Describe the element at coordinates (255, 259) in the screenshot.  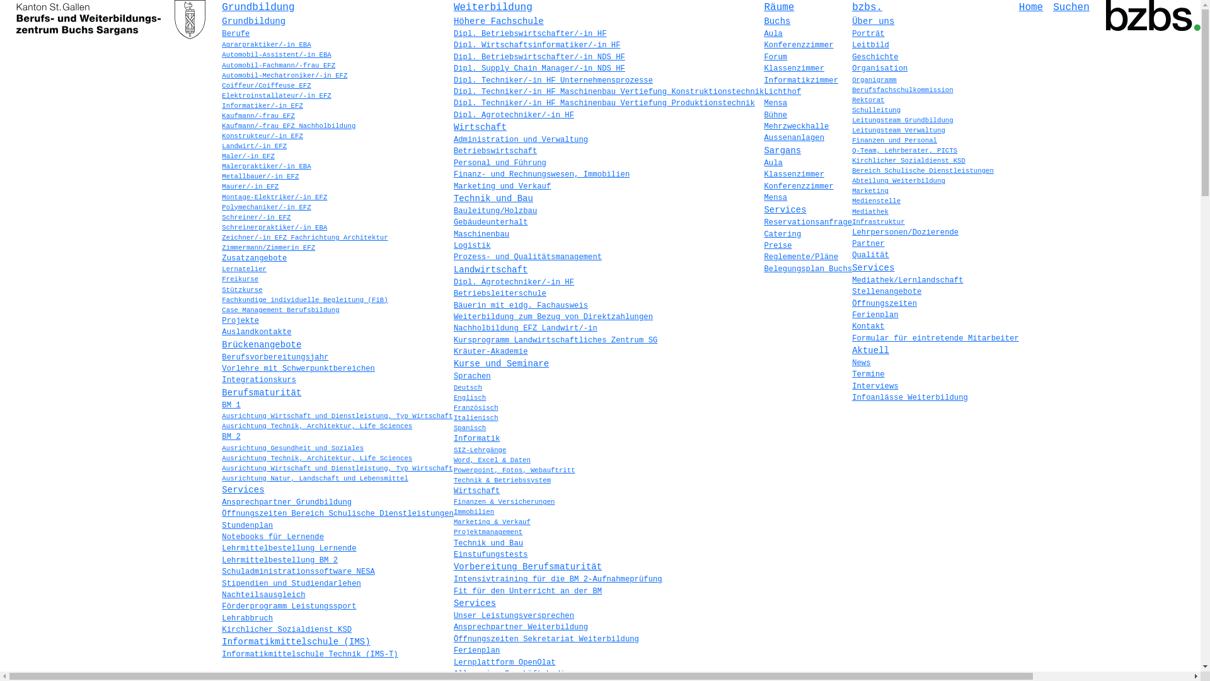
I see `Zusatzangebote` at that location.